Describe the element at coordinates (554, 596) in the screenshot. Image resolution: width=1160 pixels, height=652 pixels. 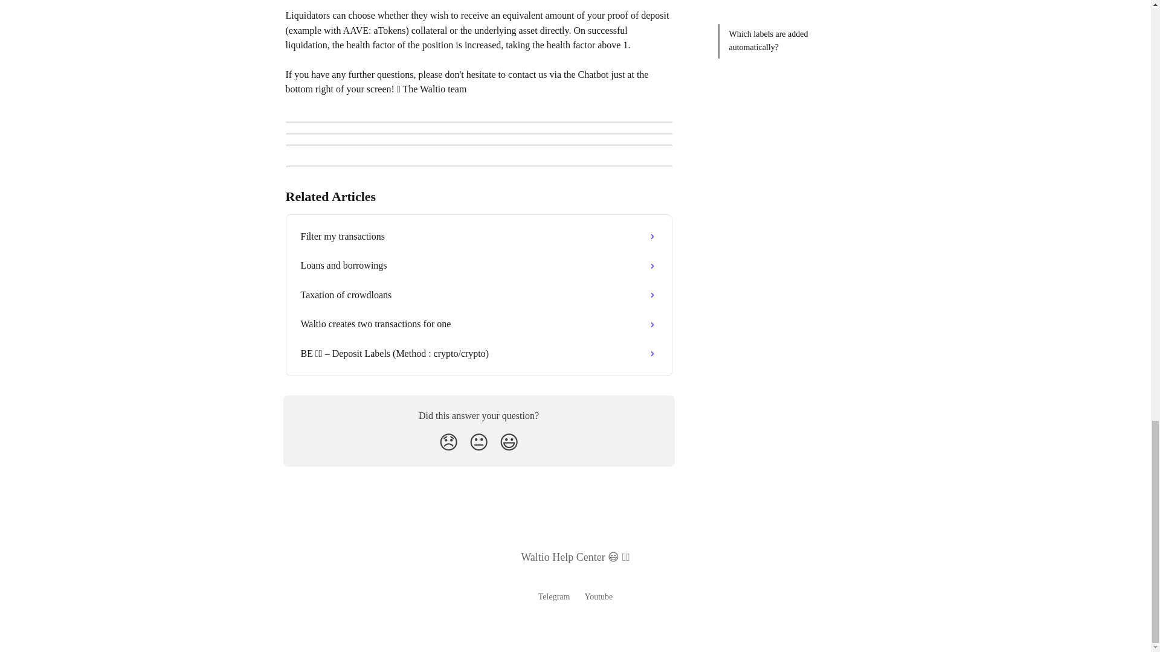
I see `Telegram` at that location.